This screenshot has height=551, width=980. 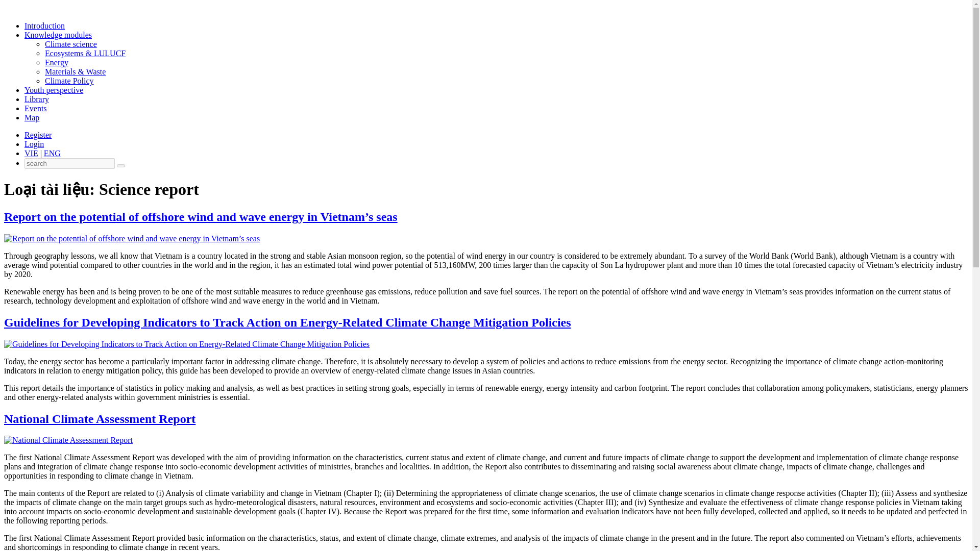 I want to click on Login, so click(x=34, y=144).